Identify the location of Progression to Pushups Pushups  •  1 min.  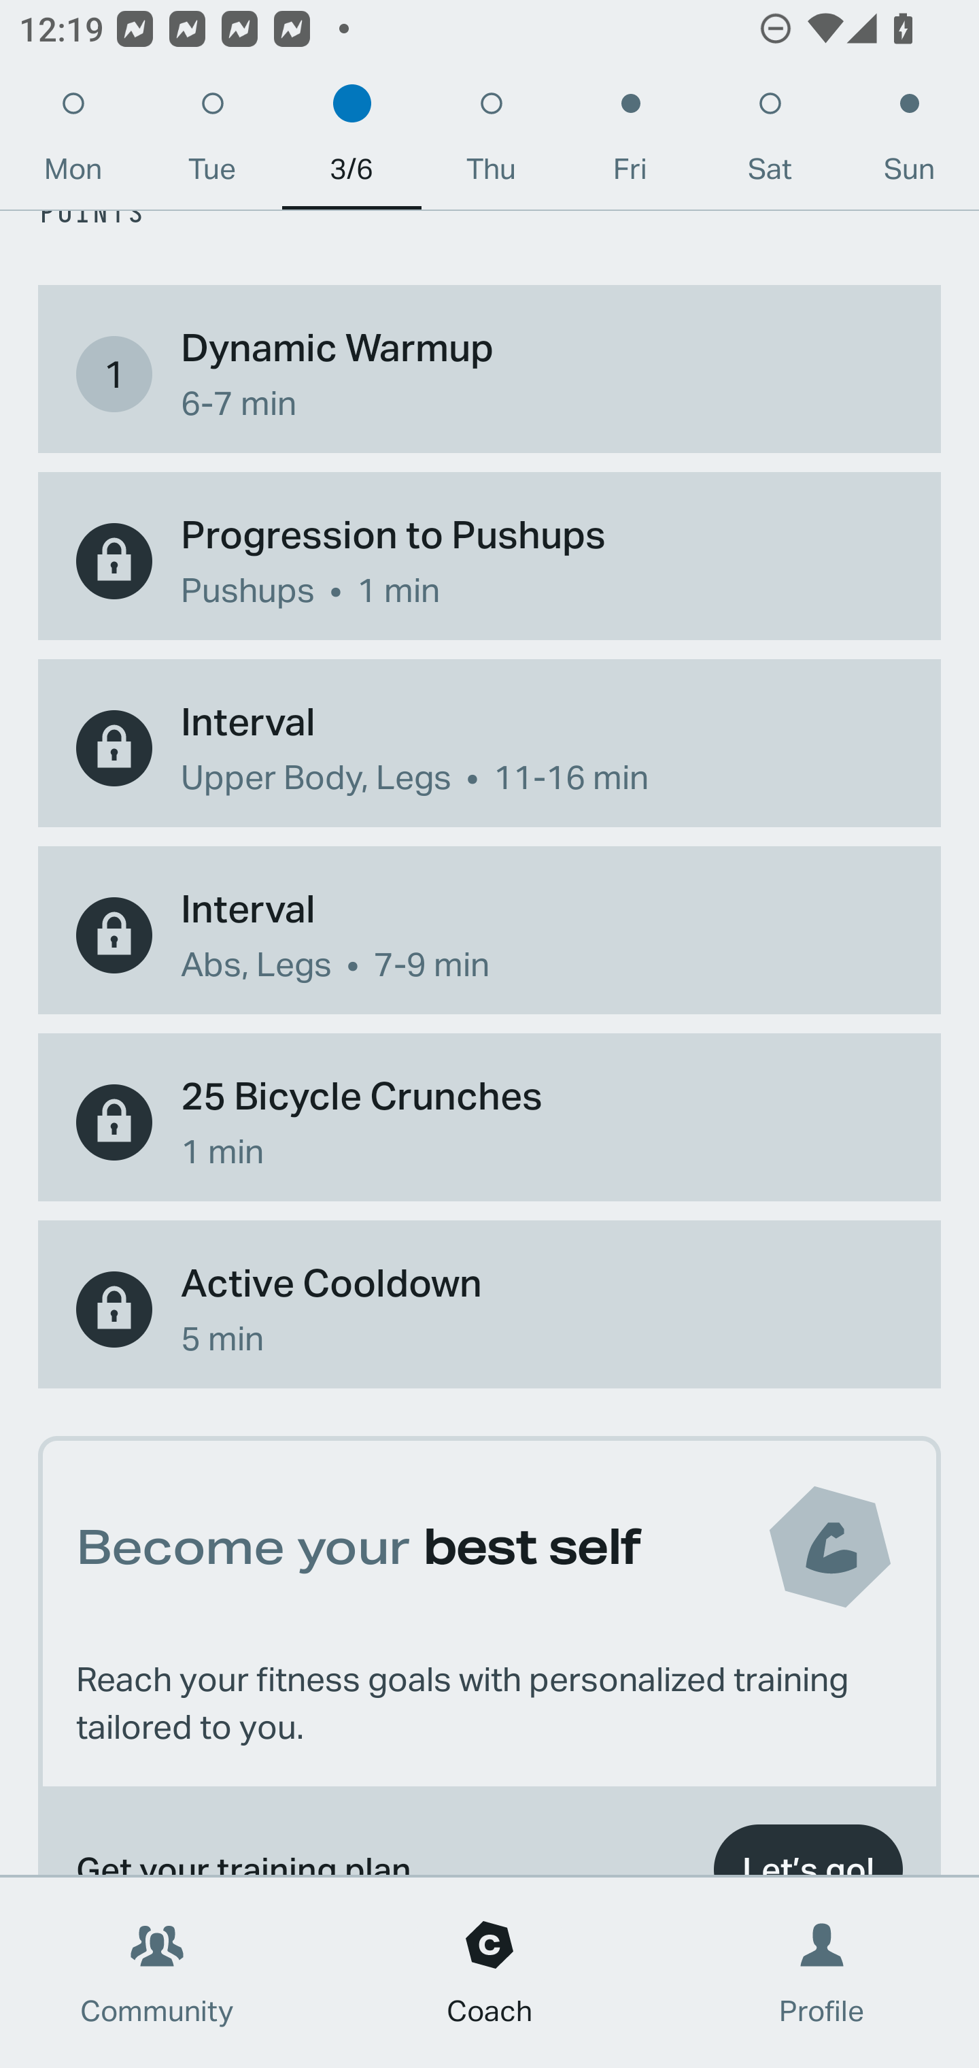
(489, 561).